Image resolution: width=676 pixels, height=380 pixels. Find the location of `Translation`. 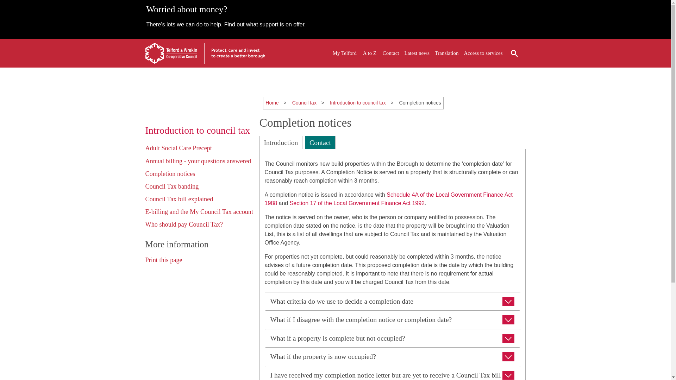

Translation is located at coordinates (446, 53).